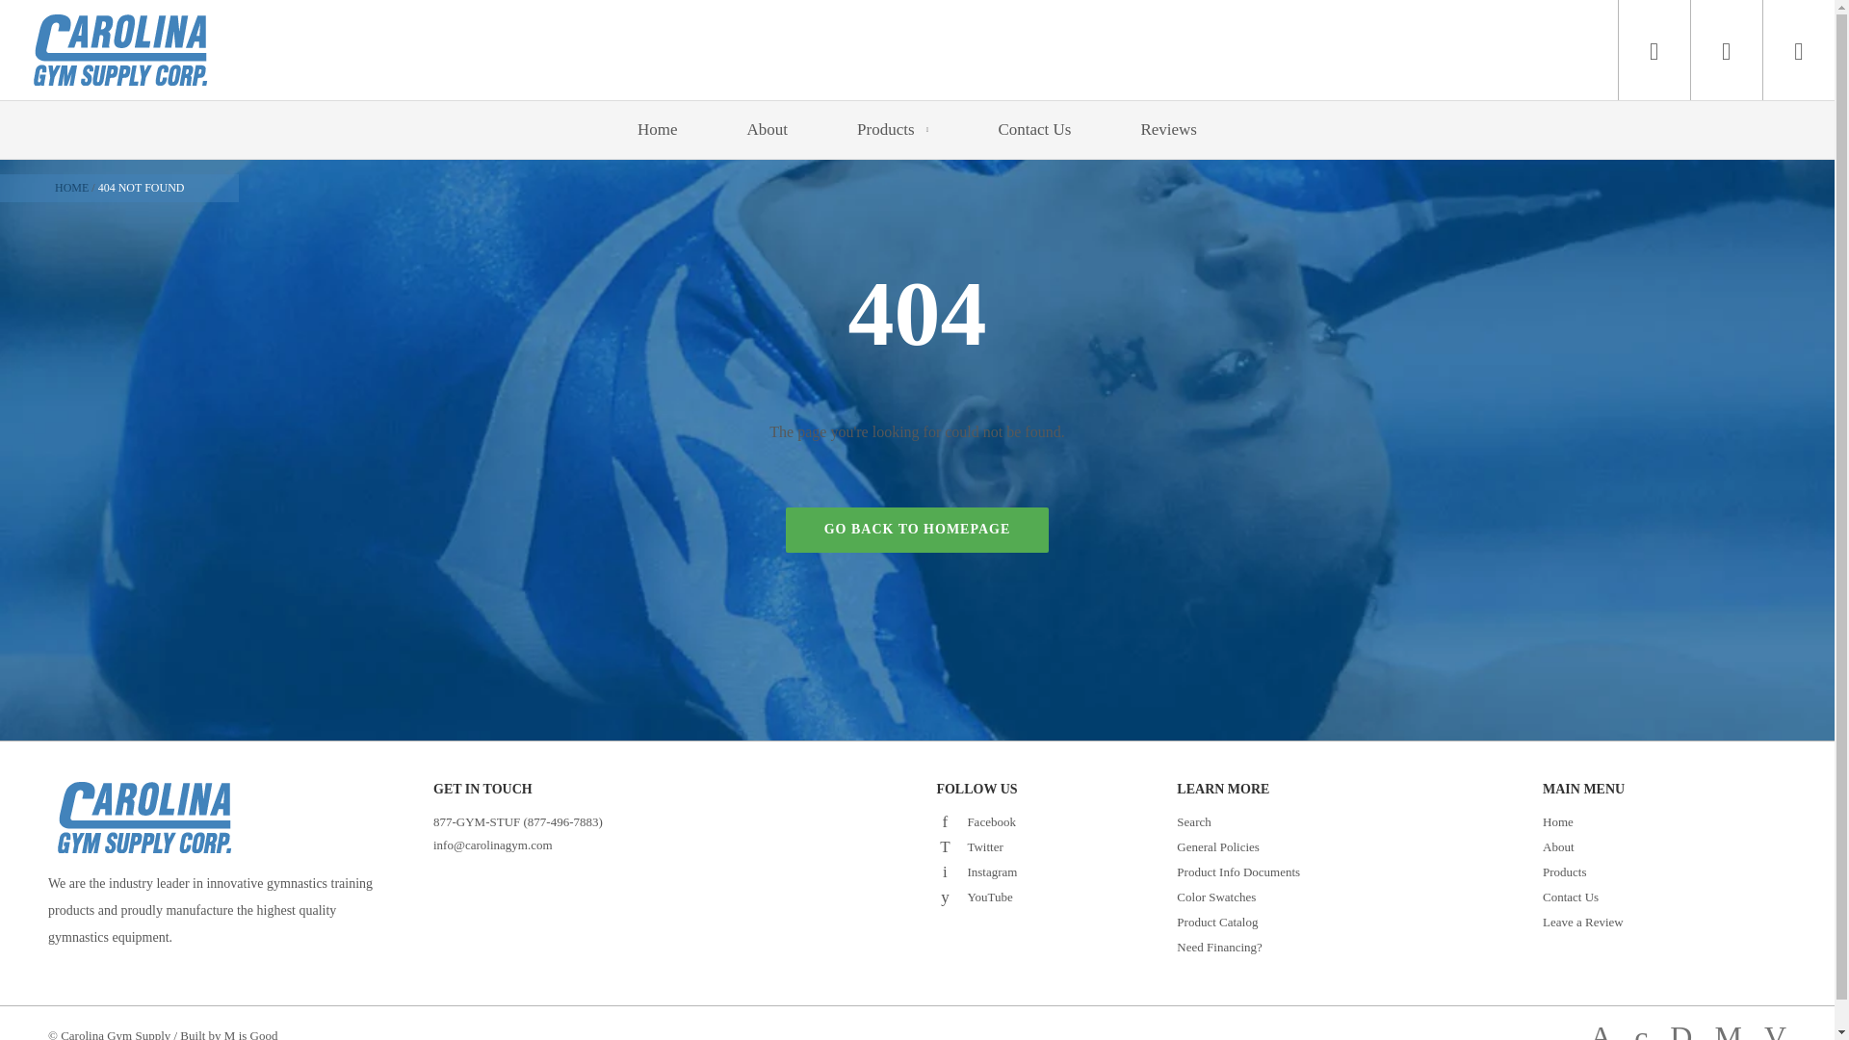  What do you see at coordinates (1680, 1028) in the screenshot?
I see `Discover` at bounding box center [1680, 1028].